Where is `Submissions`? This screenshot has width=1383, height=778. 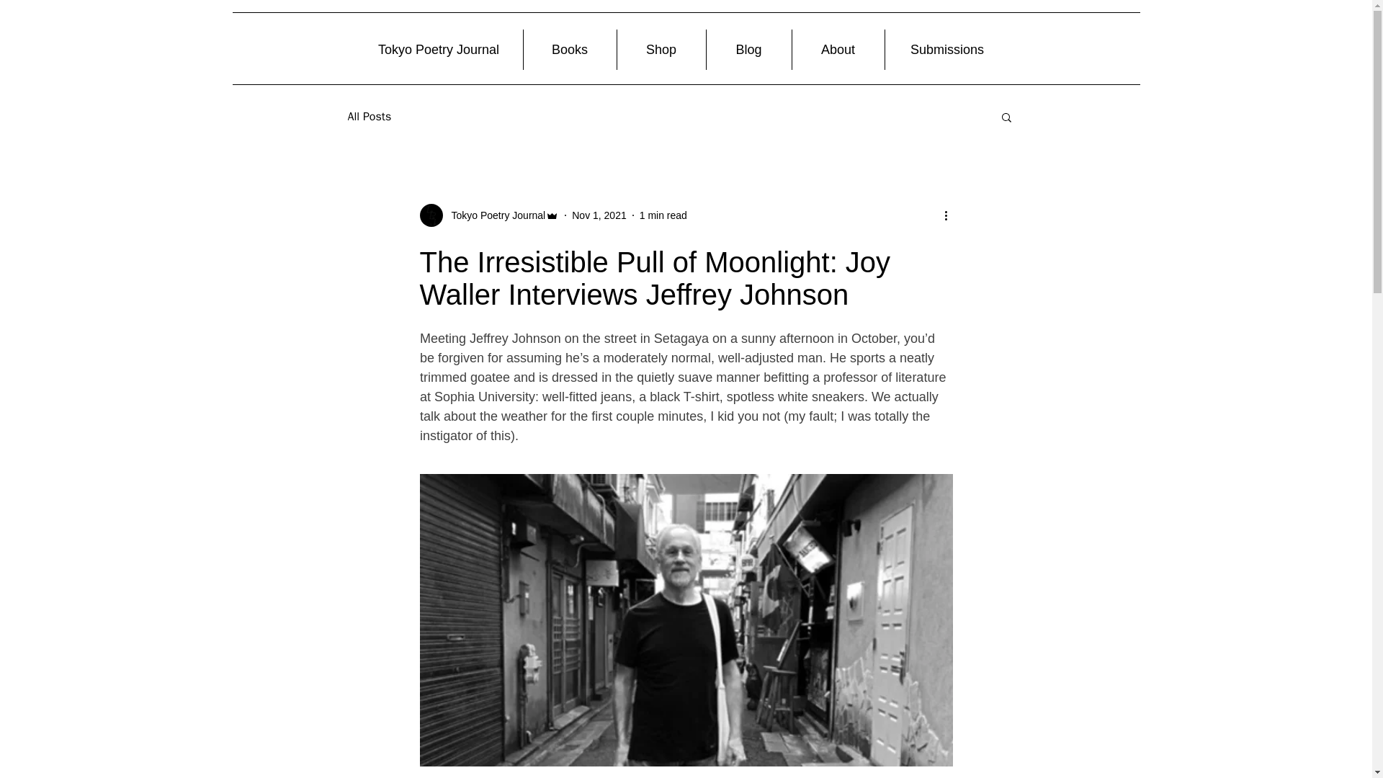
Submissions is located at coordinates (946, 50).